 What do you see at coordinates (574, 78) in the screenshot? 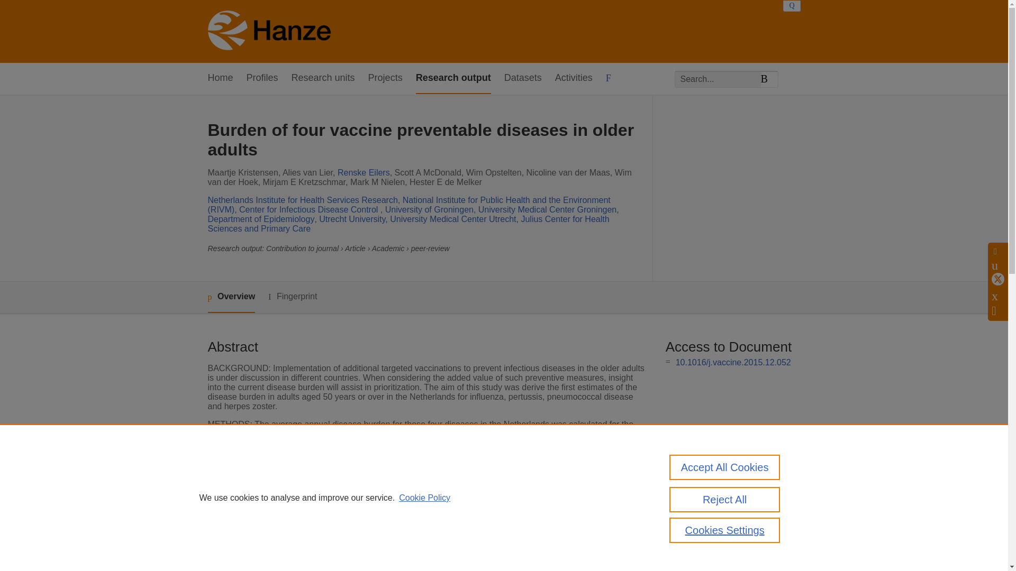
I see `Activities` at bounding box center [574, 78].